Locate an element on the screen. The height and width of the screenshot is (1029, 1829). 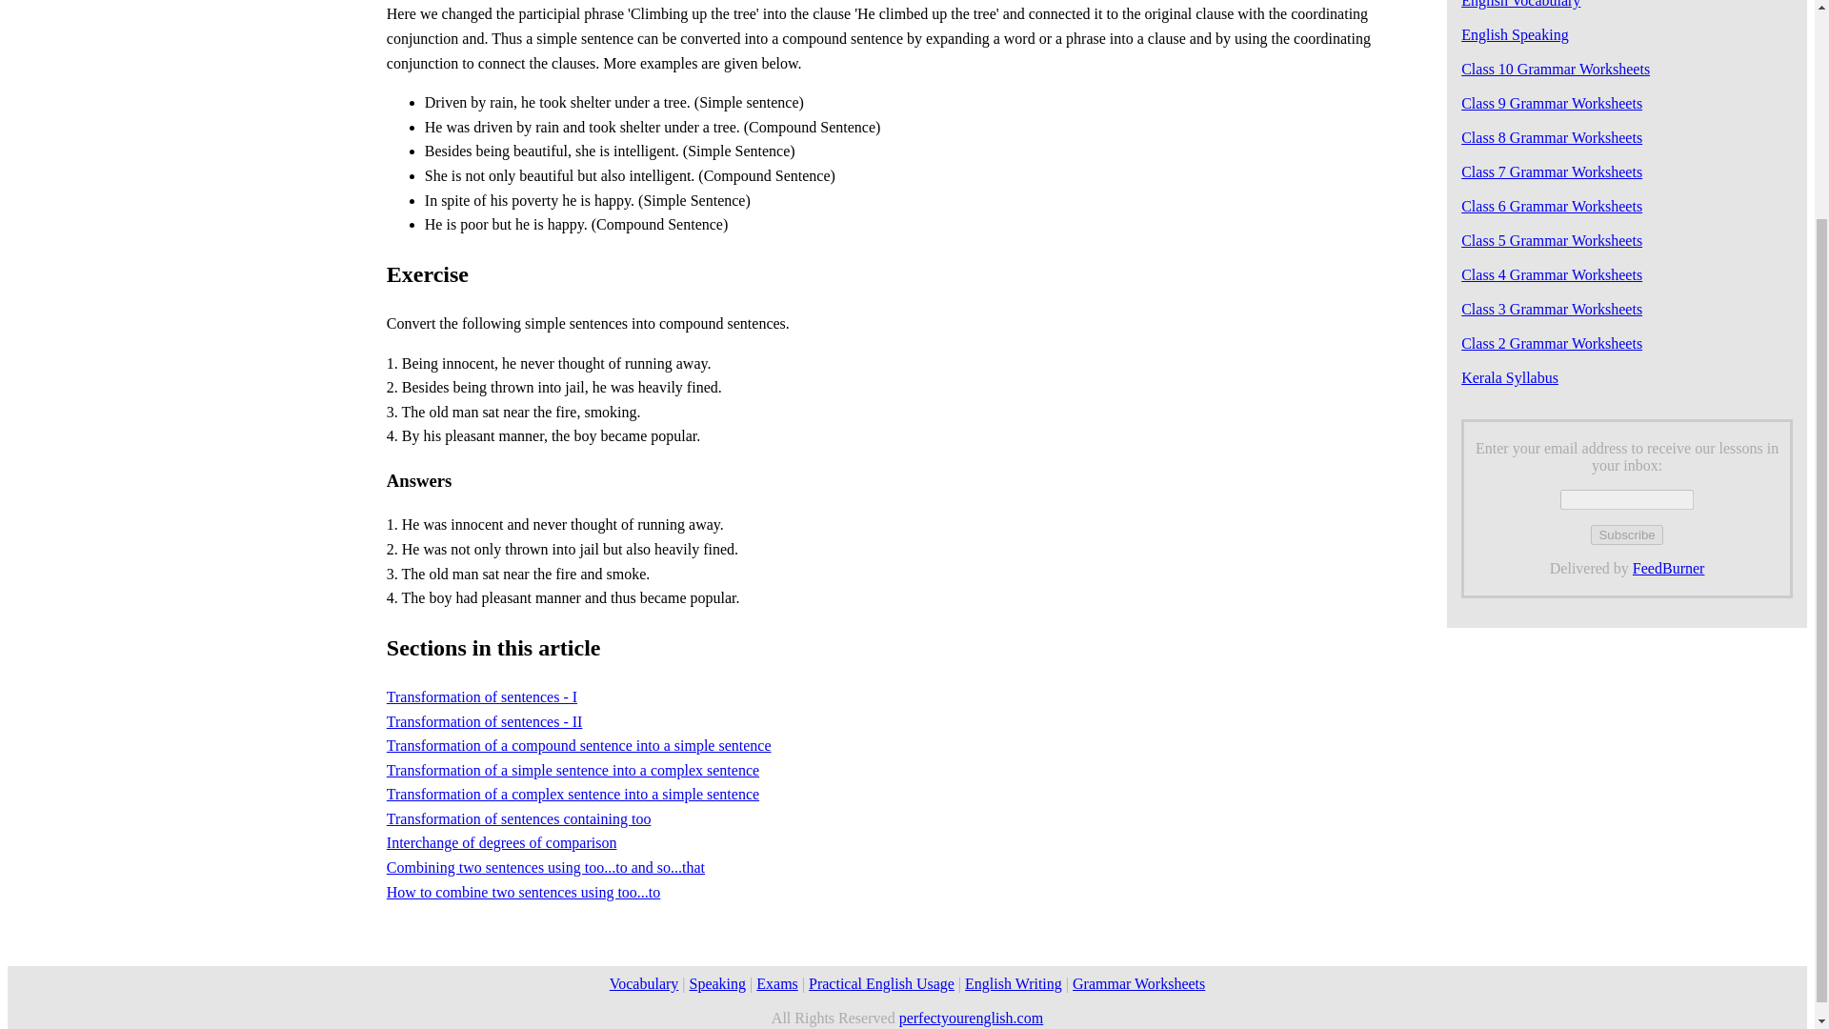
Transformation of sentences containing too is located at coordinates (518, 819).